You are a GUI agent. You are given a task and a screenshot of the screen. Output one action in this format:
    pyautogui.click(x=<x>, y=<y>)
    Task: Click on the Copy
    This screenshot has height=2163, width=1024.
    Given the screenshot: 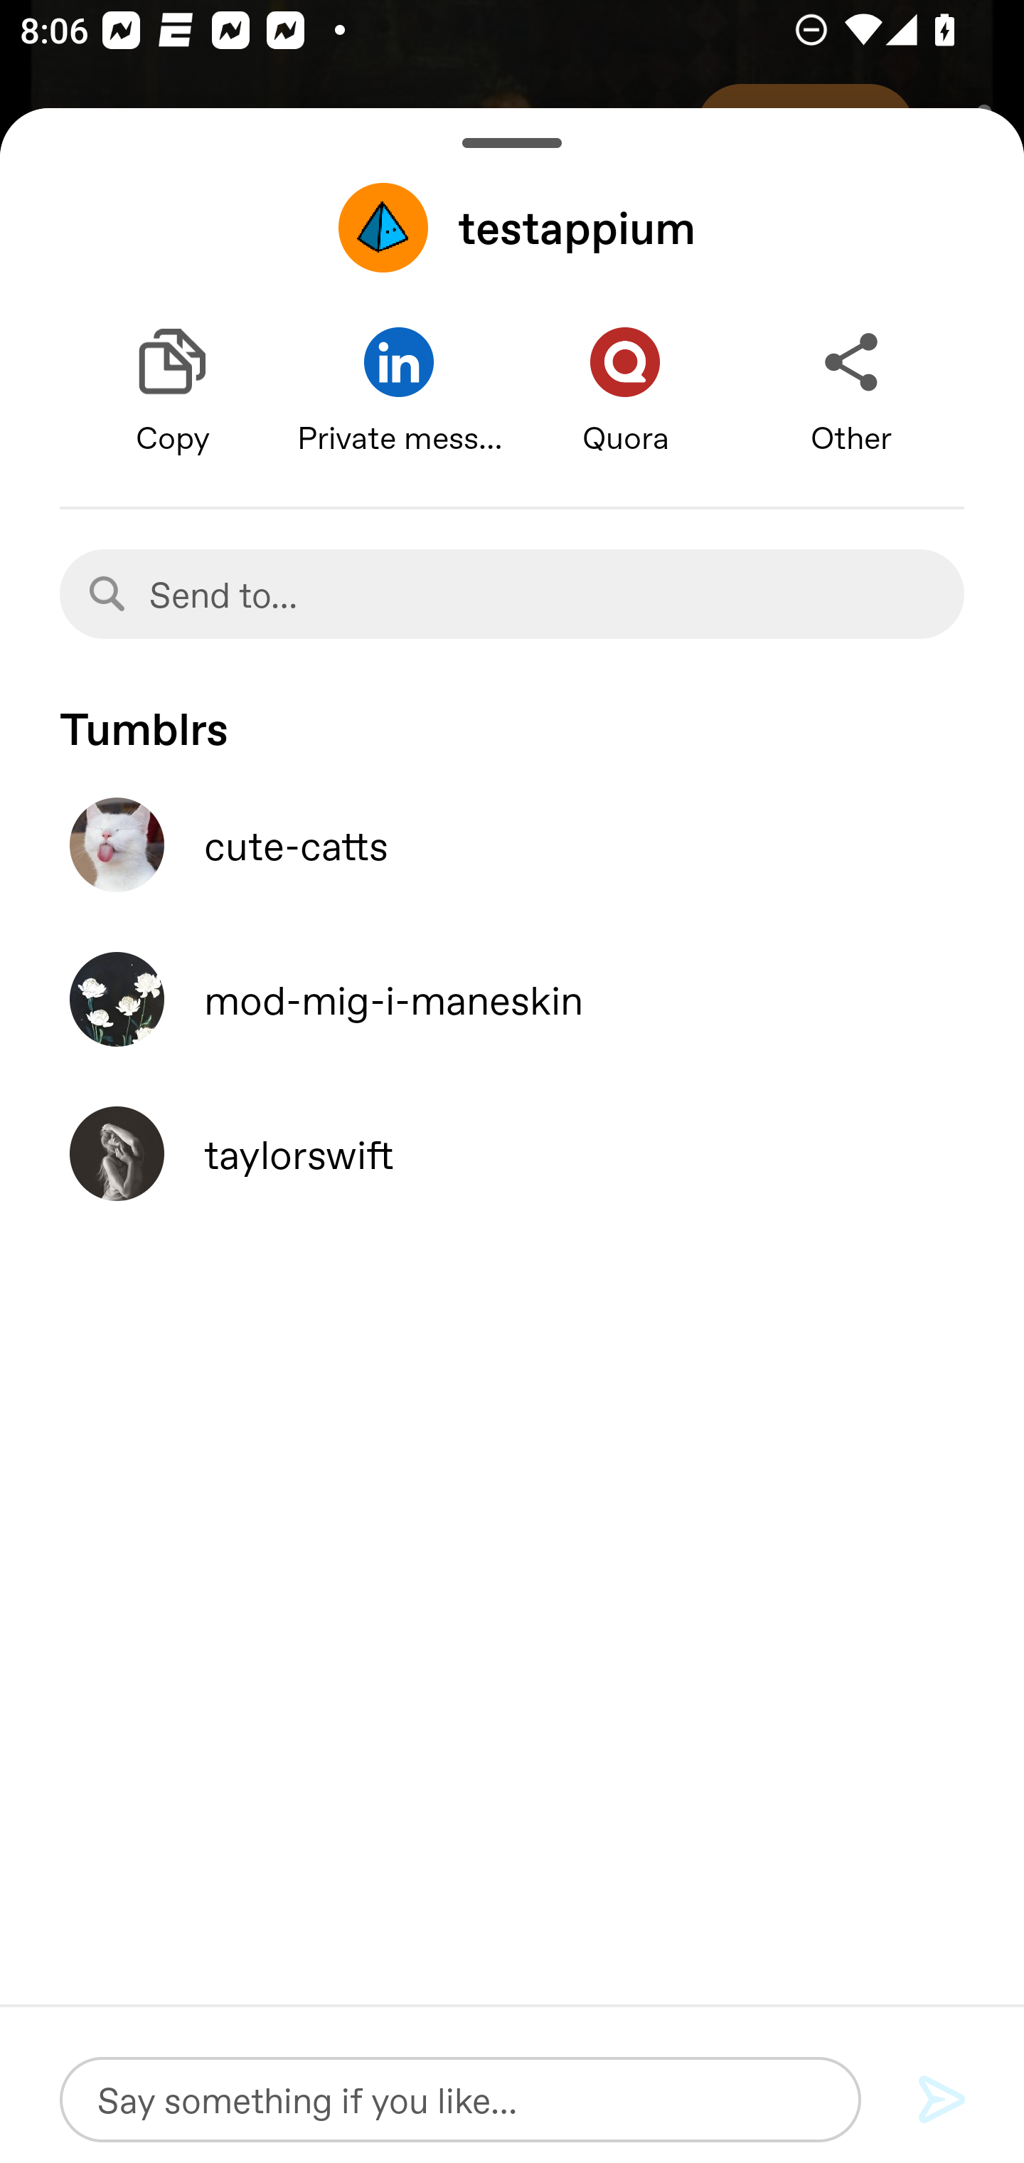 What is the action you would take?
    pyautogui.click(x=172, y=392)
    